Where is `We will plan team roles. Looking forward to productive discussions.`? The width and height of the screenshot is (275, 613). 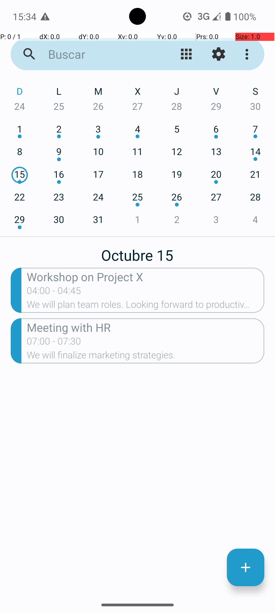 We will plan team roles. Looking forward to productive discussions. is located at coordinates (146, 306).